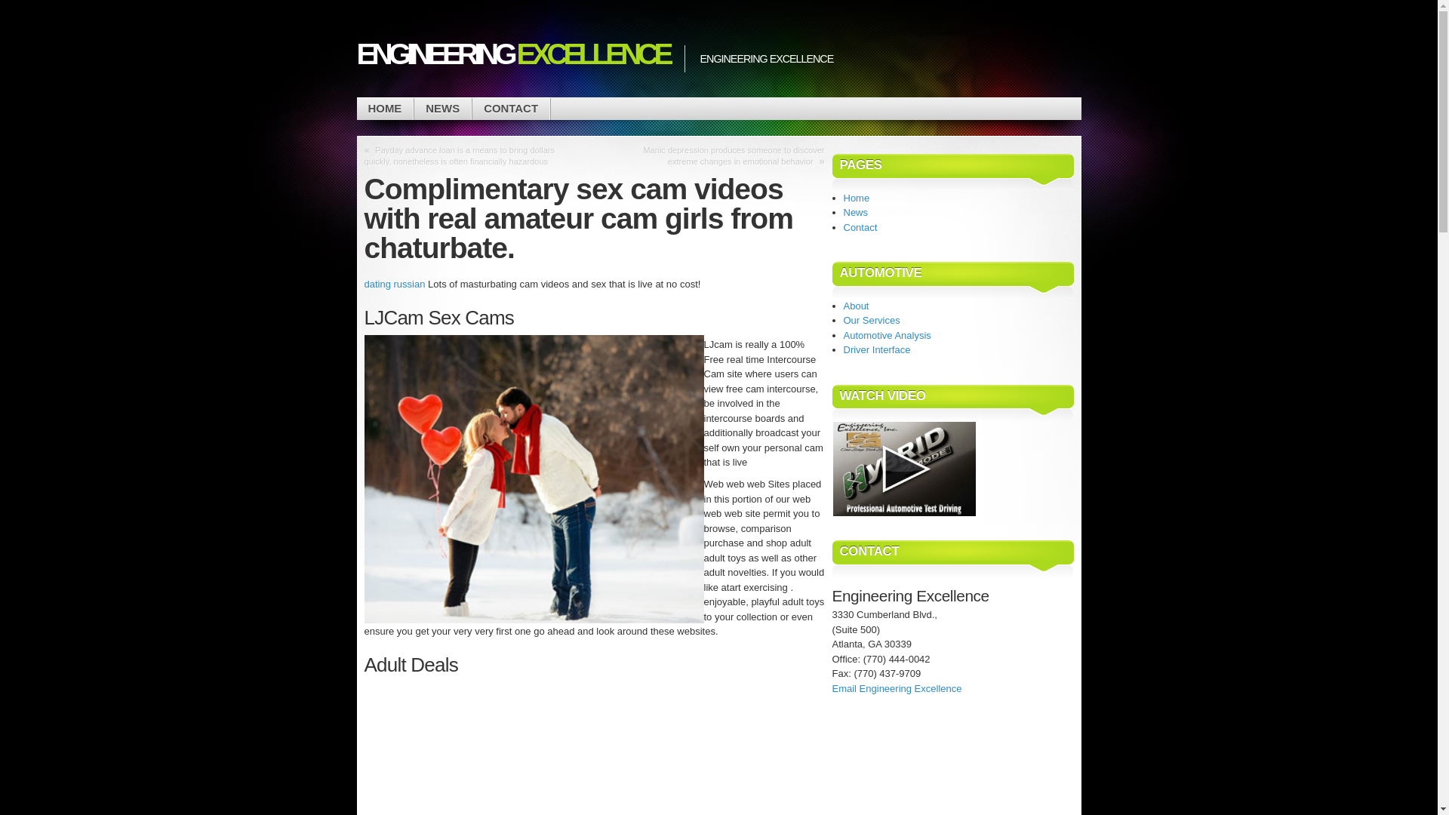 The image size is (1449, 815). What do you see at coordinates (385, 109) in the screenshot?
I see `HOME` at bounding box center [385, 109].